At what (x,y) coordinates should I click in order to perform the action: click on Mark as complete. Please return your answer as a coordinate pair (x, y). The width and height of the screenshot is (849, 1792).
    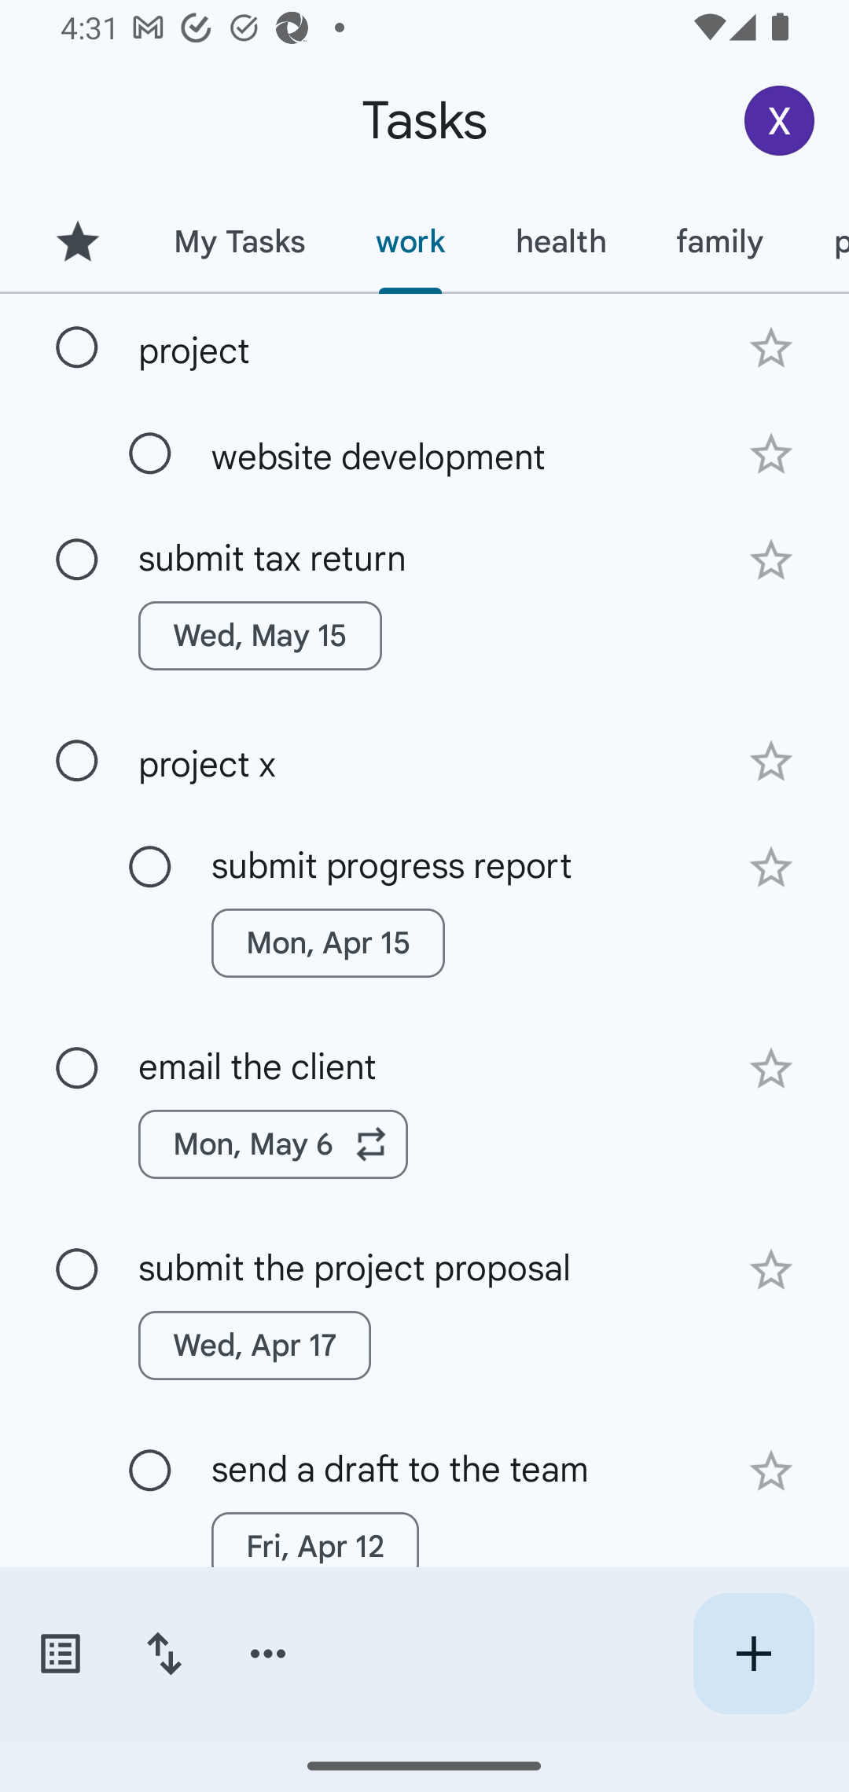
    Looking at the image, I should click on (150, 454).